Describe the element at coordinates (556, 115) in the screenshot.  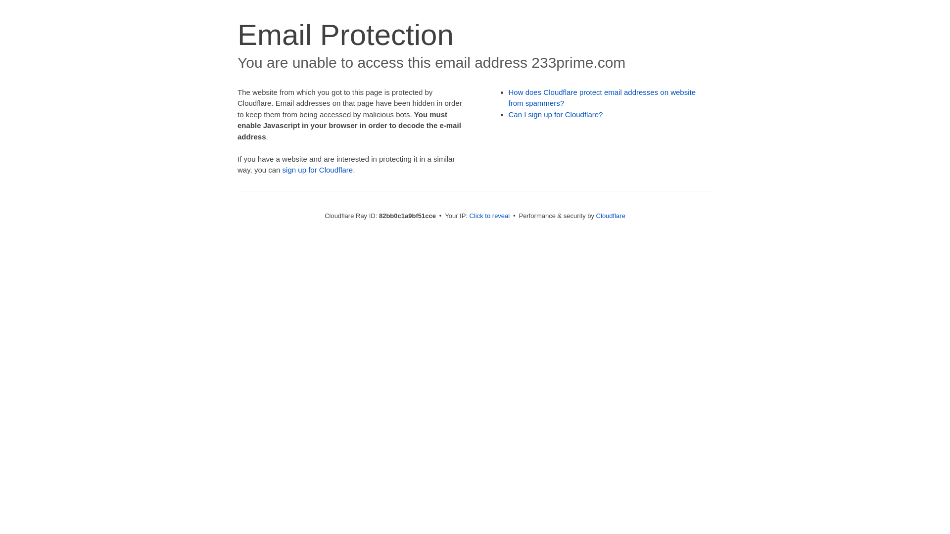
I see `Can I sign up for Cloudflare?` at that location.